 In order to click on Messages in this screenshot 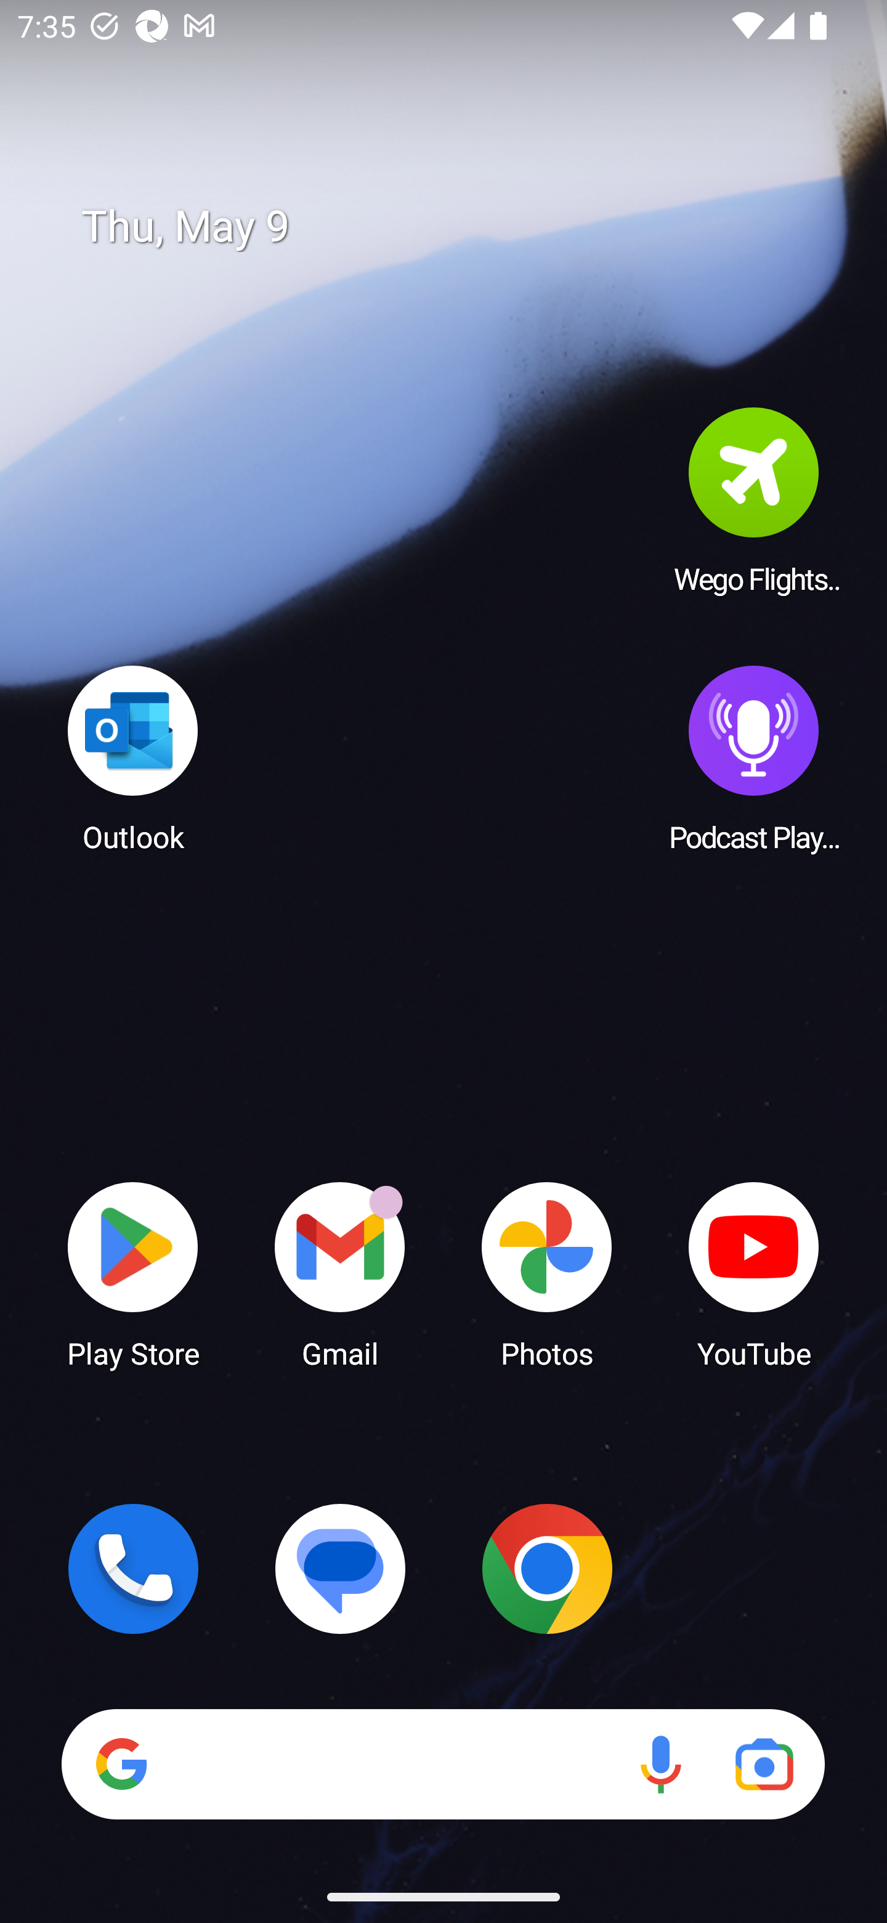, I will do `click(340, 1569)`.